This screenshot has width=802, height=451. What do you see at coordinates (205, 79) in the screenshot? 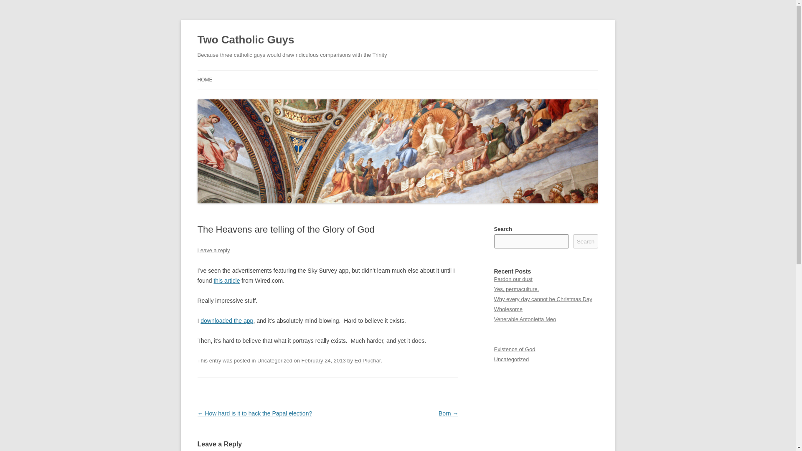
I see `HOME` at bounding box center [205, 79].